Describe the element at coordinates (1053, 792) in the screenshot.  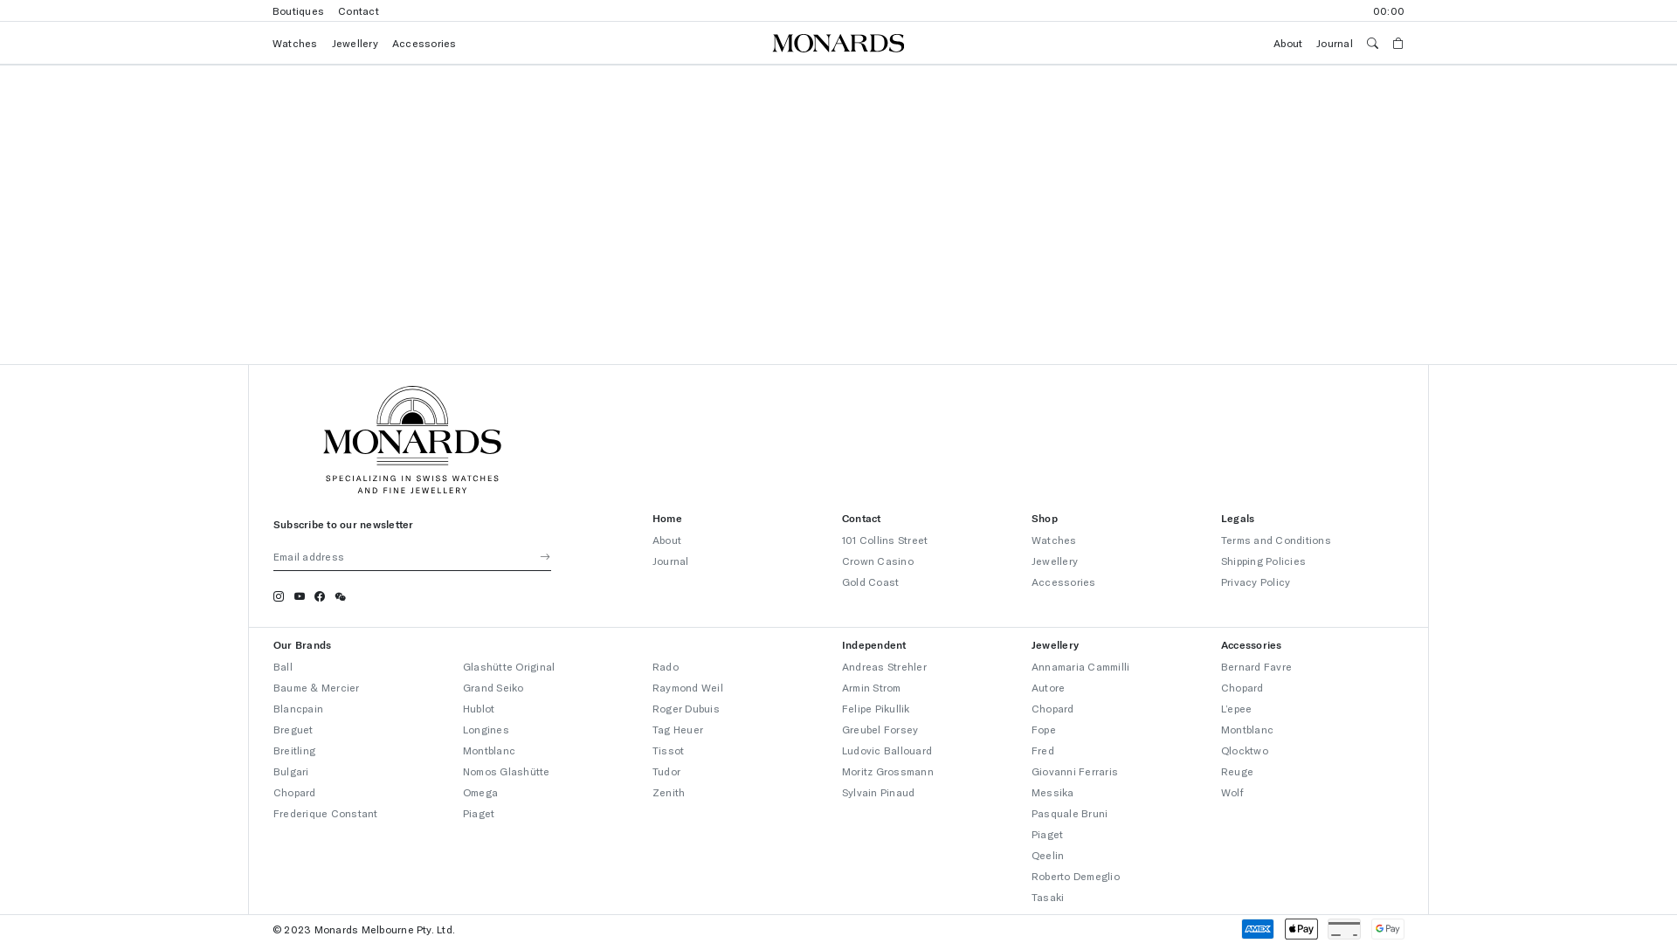
I see `Messika` at that location.